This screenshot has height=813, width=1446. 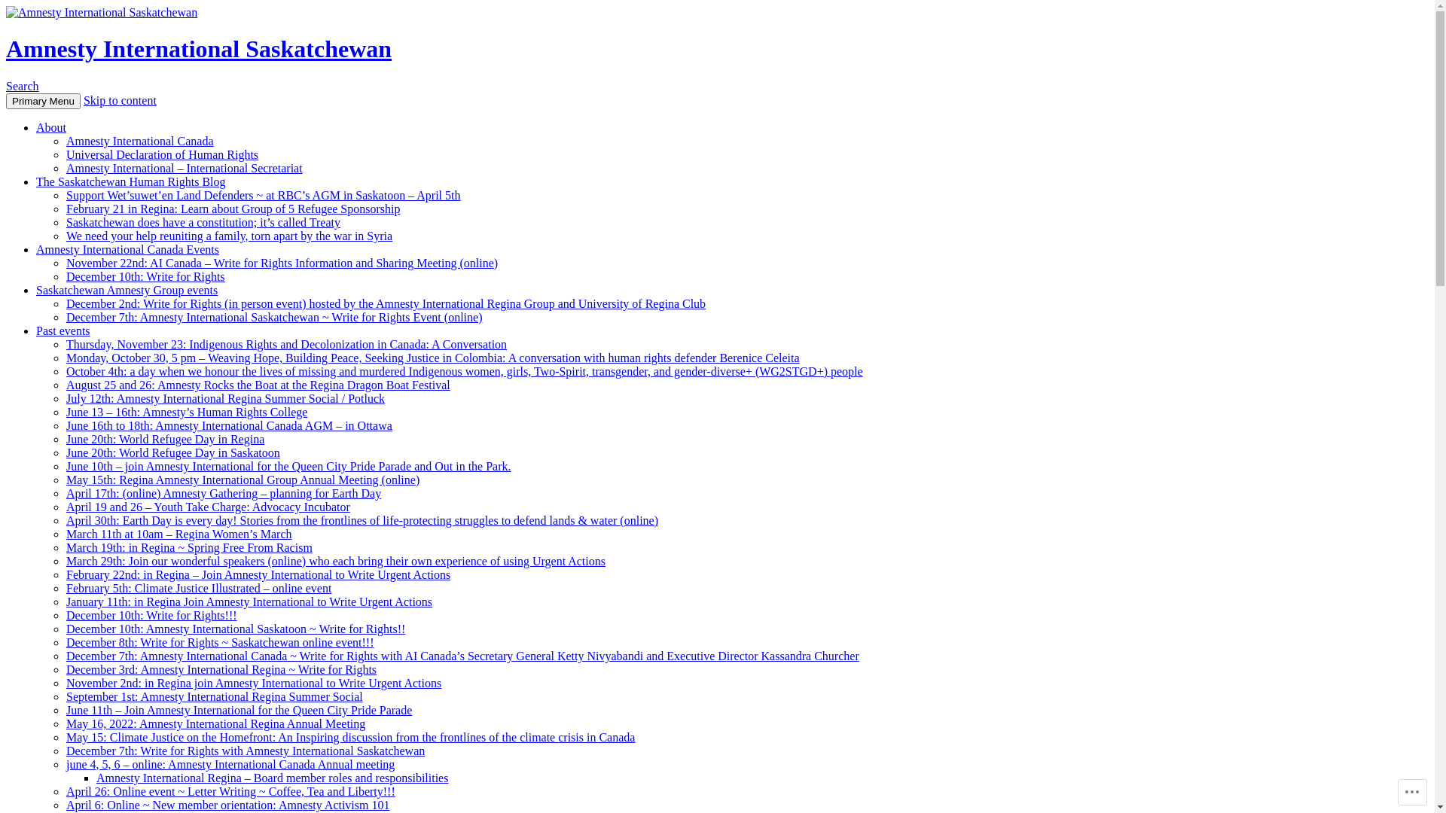 What do you see at coordinates (51, 128) in the screenshot?
I see `About` at bounding box center [51, 128].